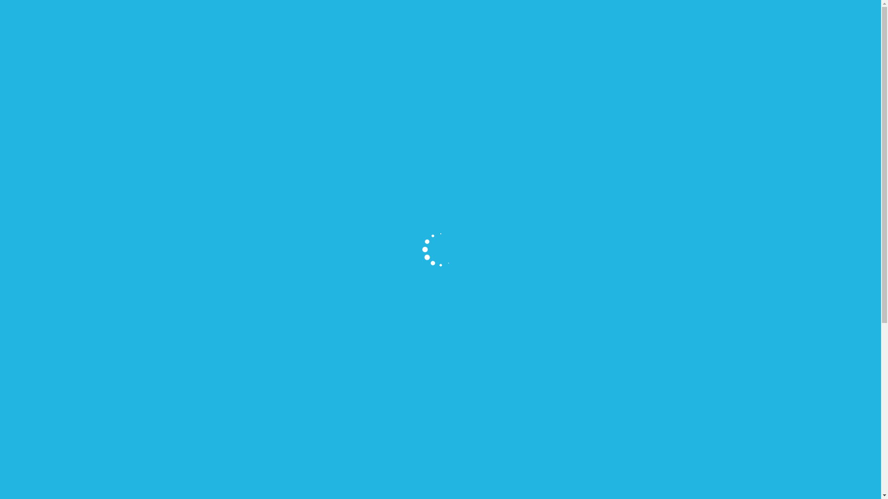 The image size is (888, 499). What do you see at coordinates (390, 84) in the screenshot?
I see `ZONALAR` at bounding box center [390, 84].